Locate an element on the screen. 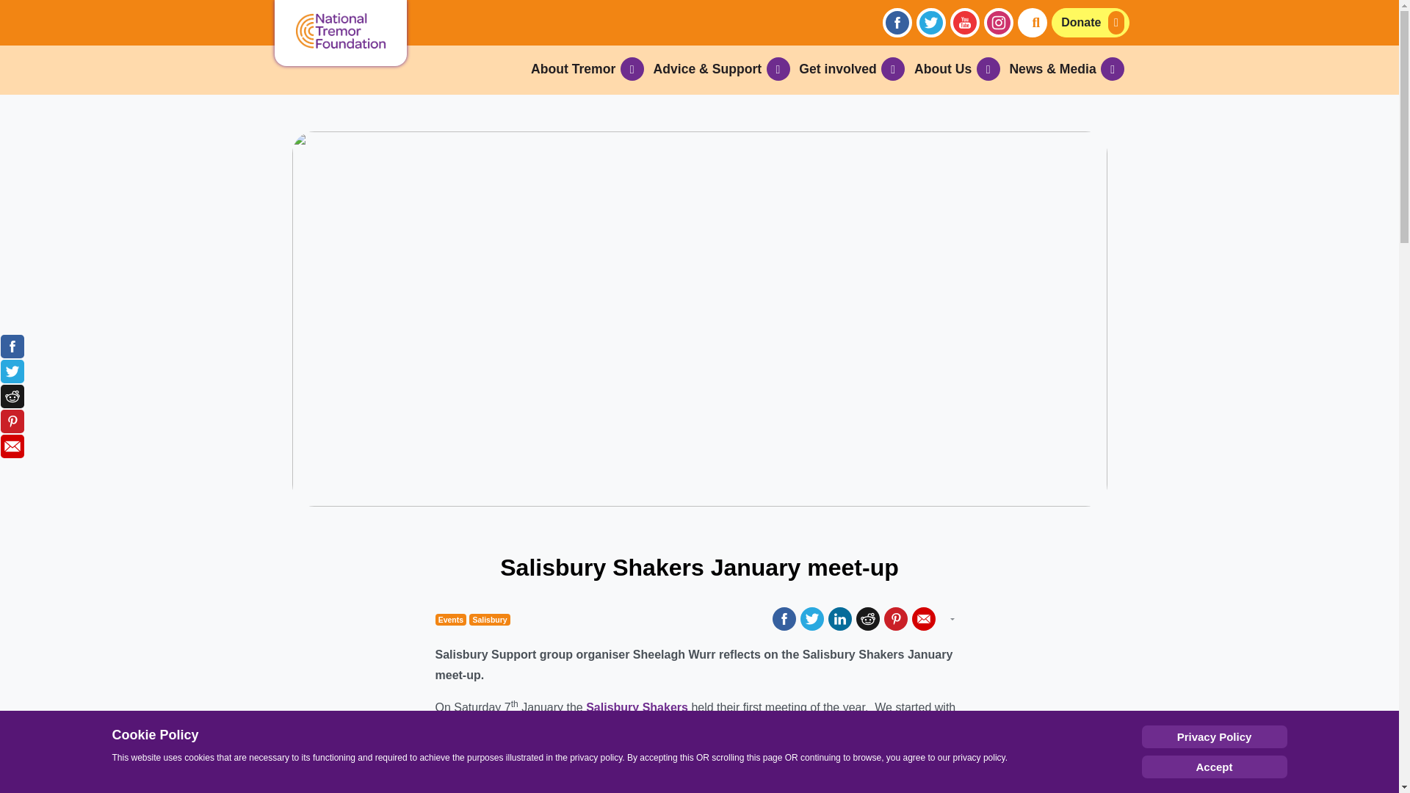 The width and height of the screenshot is (1410, 793). Share on Reddit is located at coordinates (12, 396).